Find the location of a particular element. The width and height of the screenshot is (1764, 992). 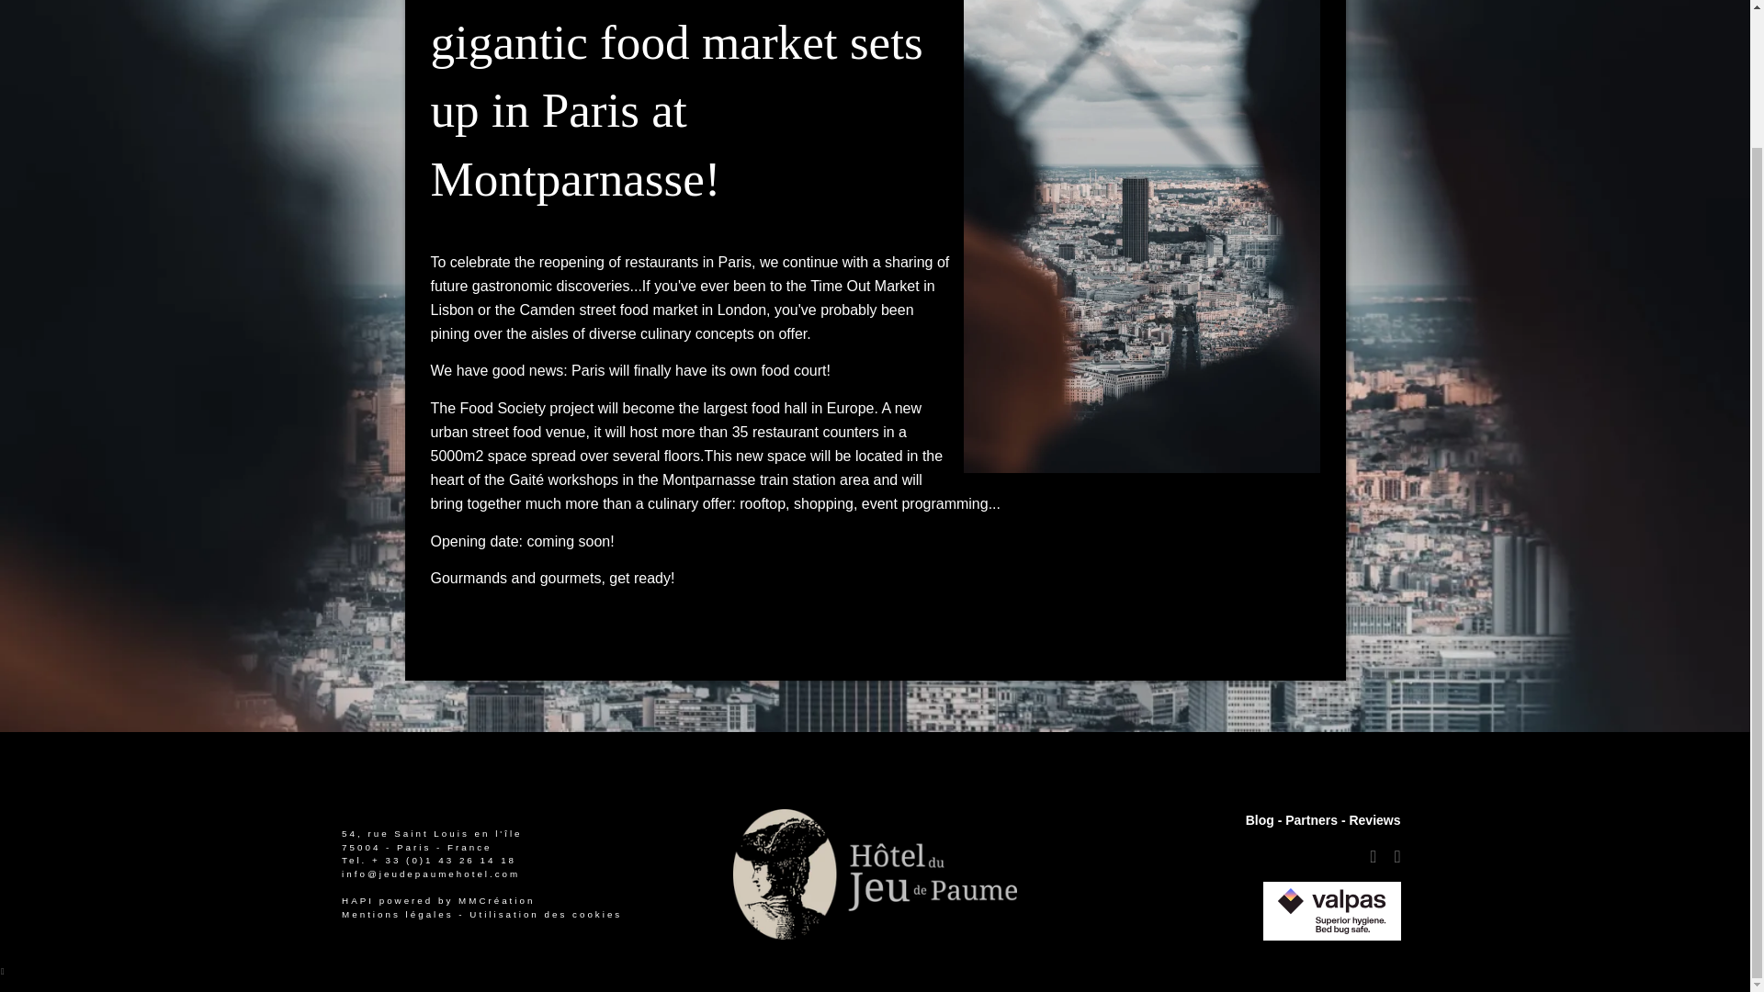

Reviews is located at coordinates (1374, 819).